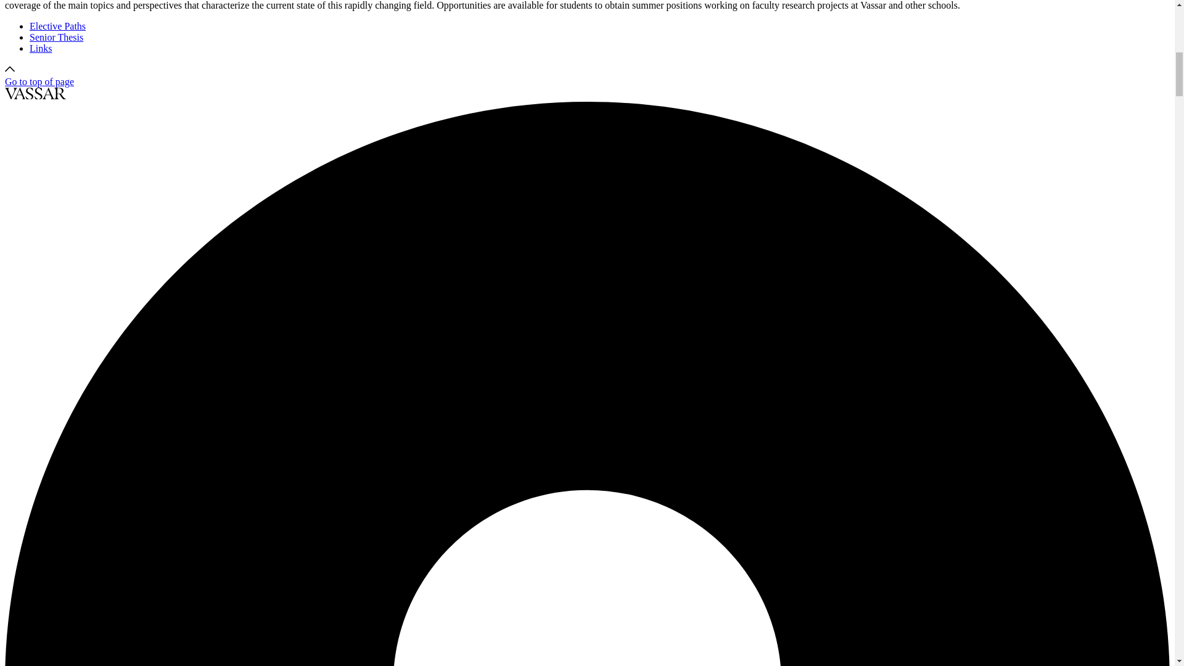  What do you see at coordinates (35, 96) in the screenshot?
I see `Vassar` at bounding box center [35, 96].